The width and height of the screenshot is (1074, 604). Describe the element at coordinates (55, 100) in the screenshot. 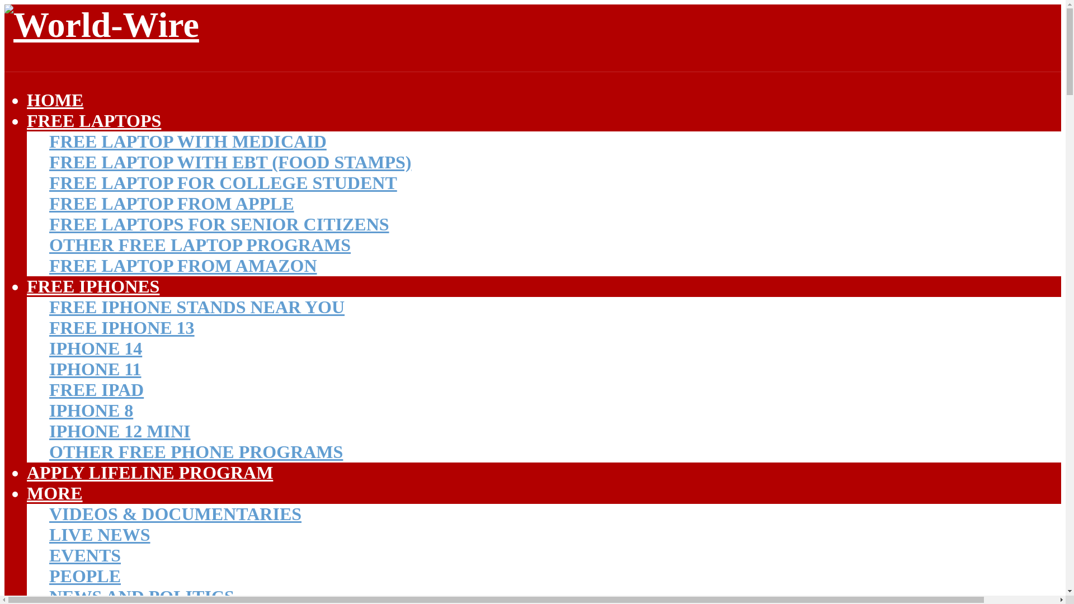

I see `HOME` at that location.